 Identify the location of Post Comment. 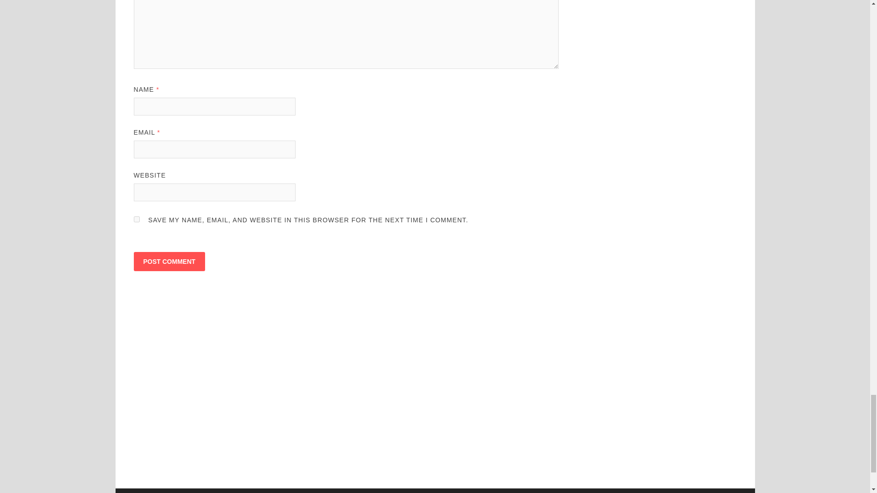
(169, 261).